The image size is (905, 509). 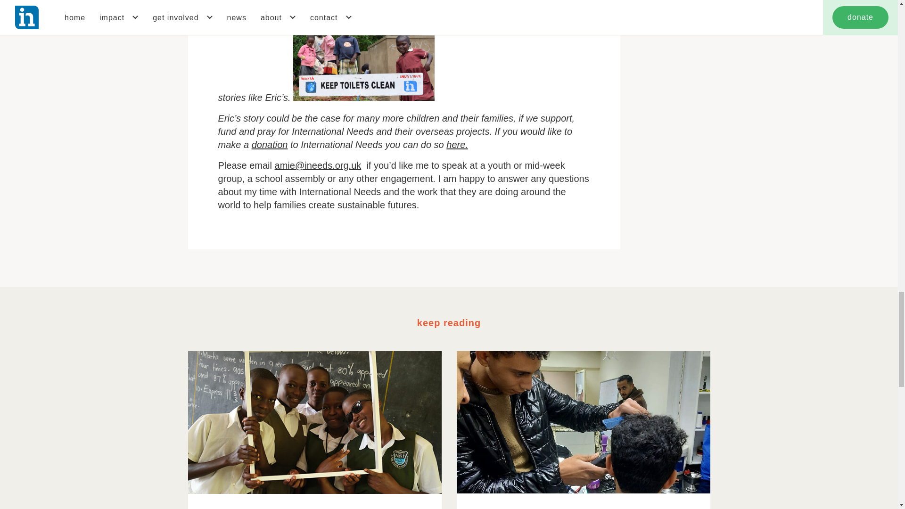 I want to click on here., so click(x=457, y=144).